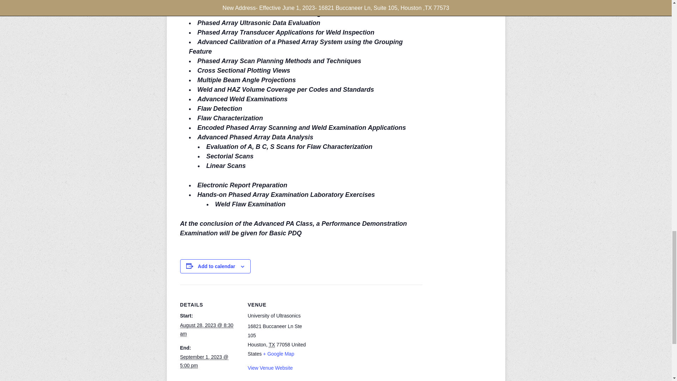  What do you see at coordinates (272, 345) in the screenshot?
I see `Texas` at bounding box center [272, 345].